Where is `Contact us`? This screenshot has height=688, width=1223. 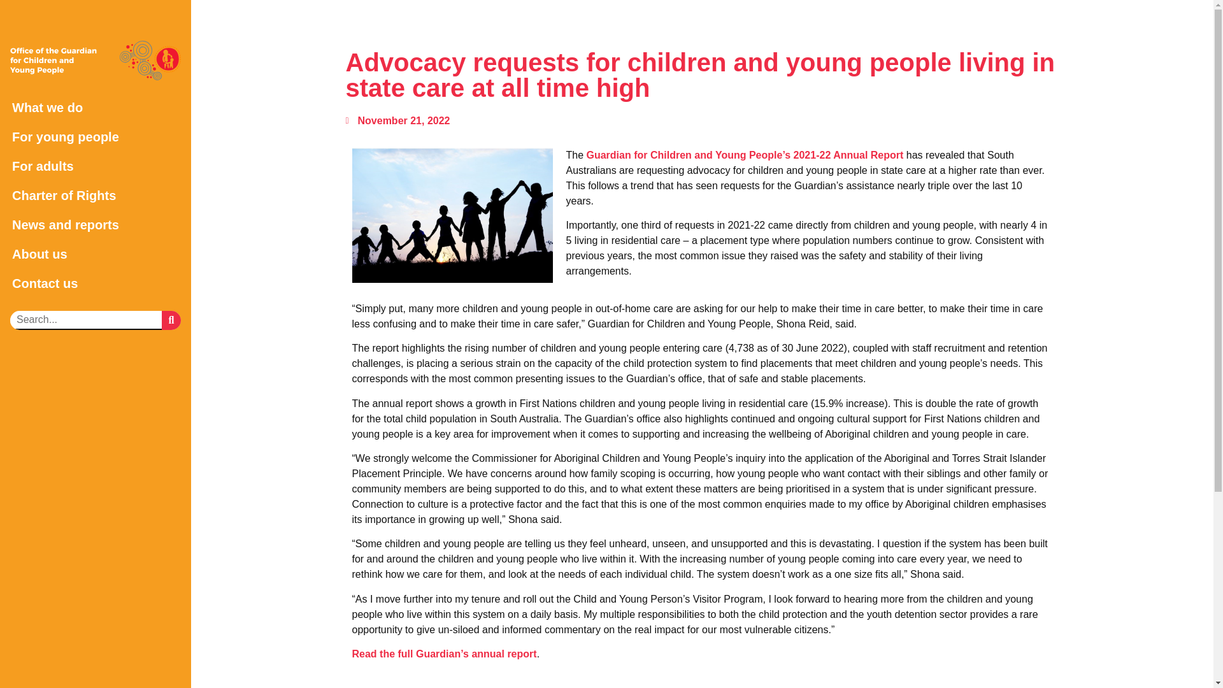 Contact us is located at coordinates (96, 283).